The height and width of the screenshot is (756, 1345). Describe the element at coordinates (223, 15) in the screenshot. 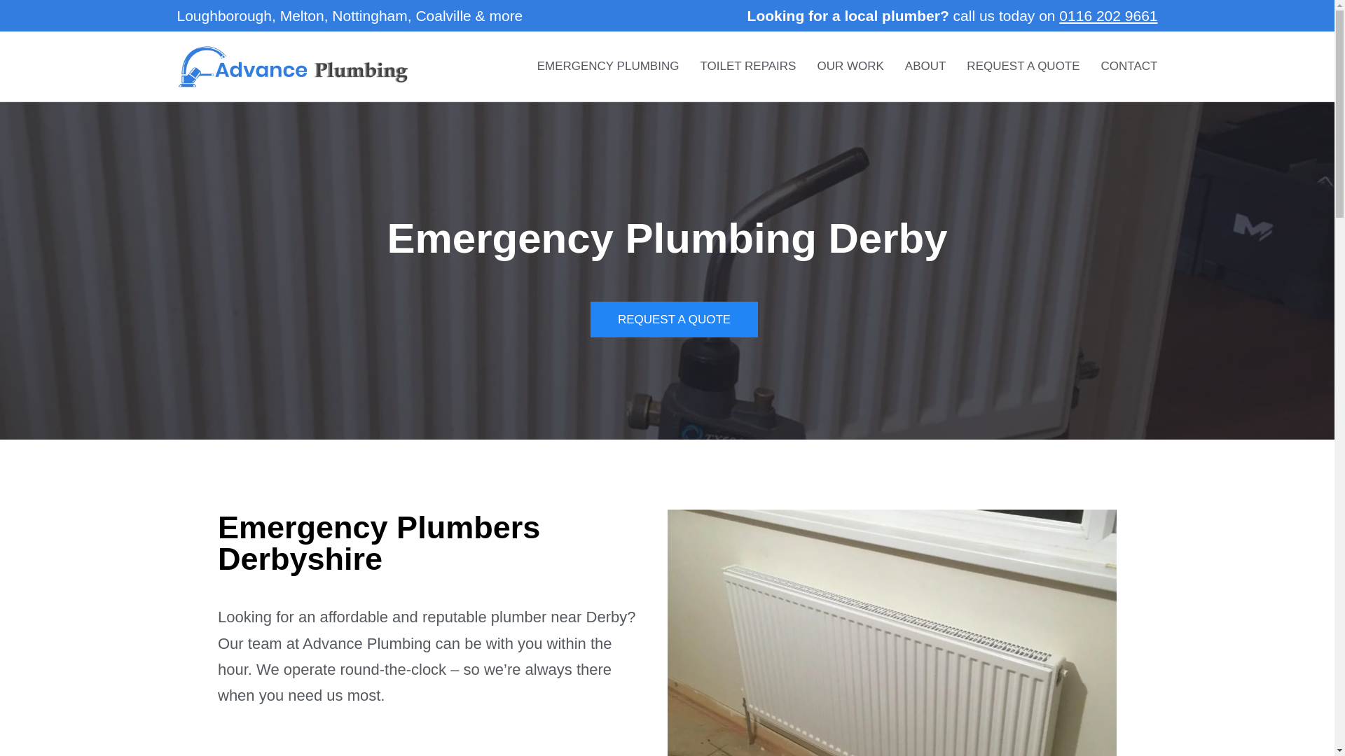

I see `Loughborough` at that location.